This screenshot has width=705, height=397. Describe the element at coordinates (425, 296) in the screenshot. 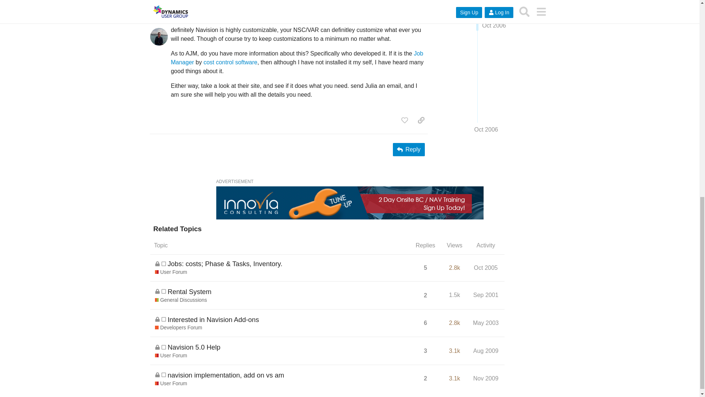

I see `2` at that location.